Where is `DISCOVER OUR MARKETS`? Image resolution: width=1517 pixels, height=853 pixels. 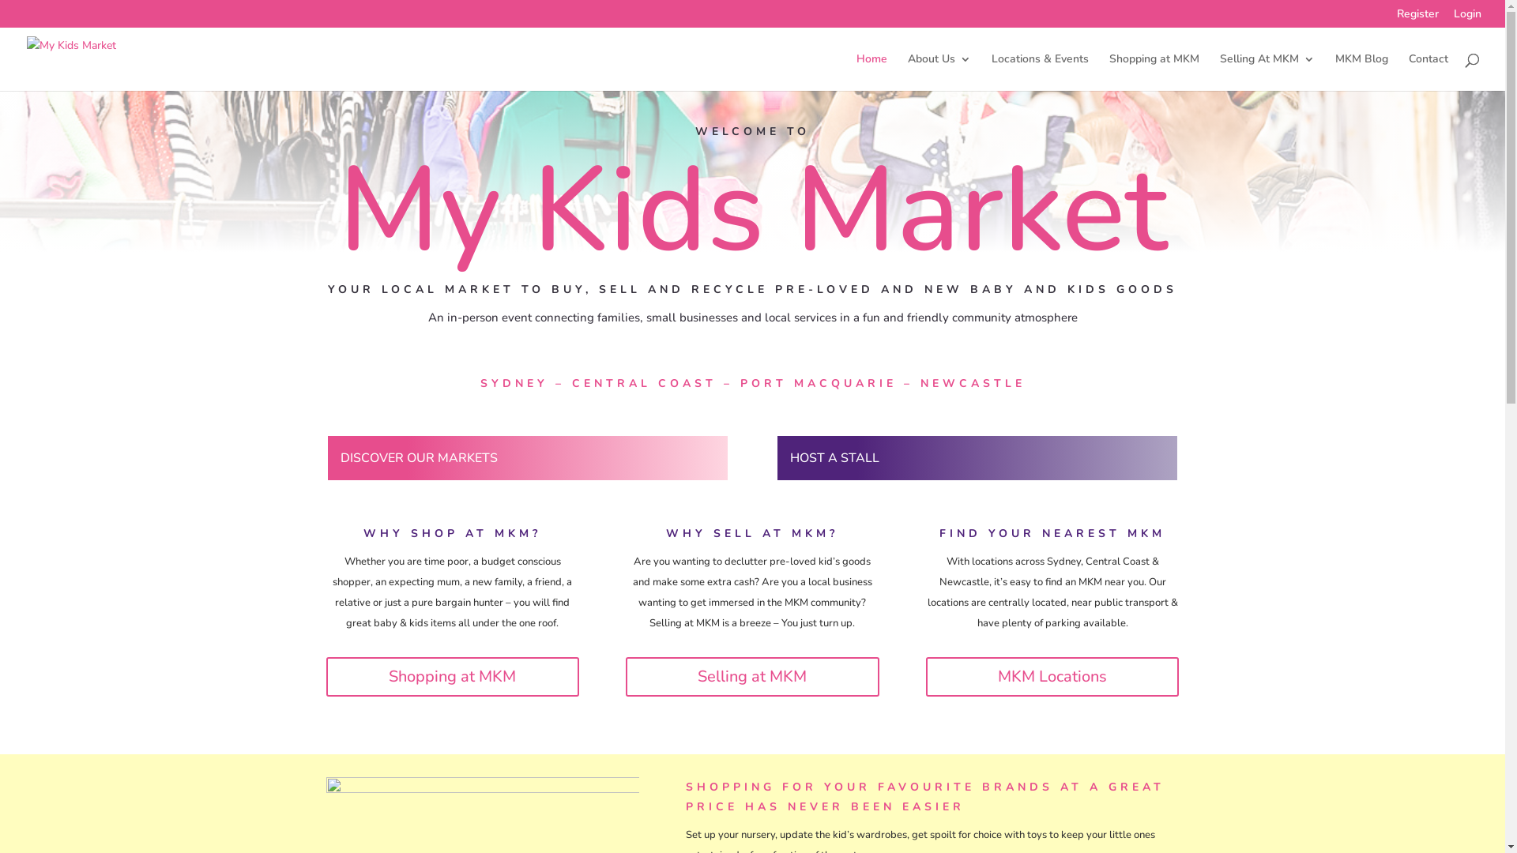 DISCOVER OUR MARKETS is located at coordinates (527, 458).